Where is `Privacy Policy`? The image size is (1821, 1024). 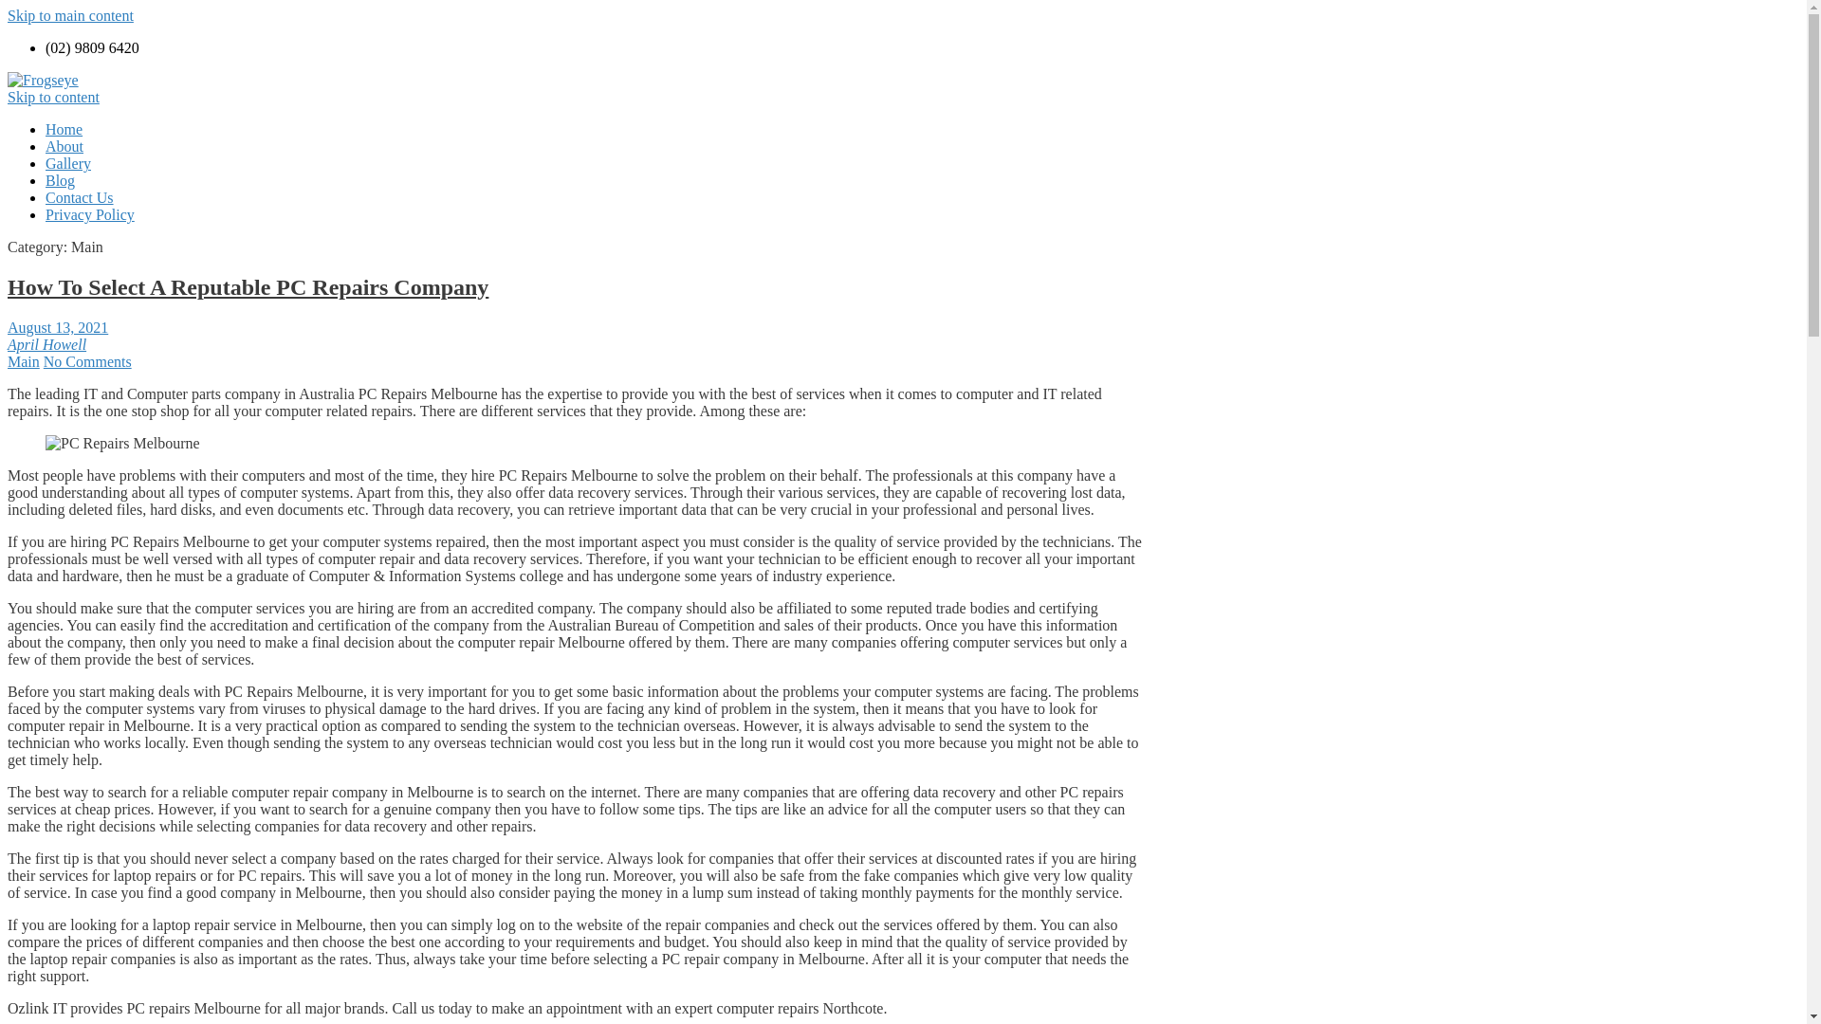
Privacy Policy is located at coordinates (90, 214).